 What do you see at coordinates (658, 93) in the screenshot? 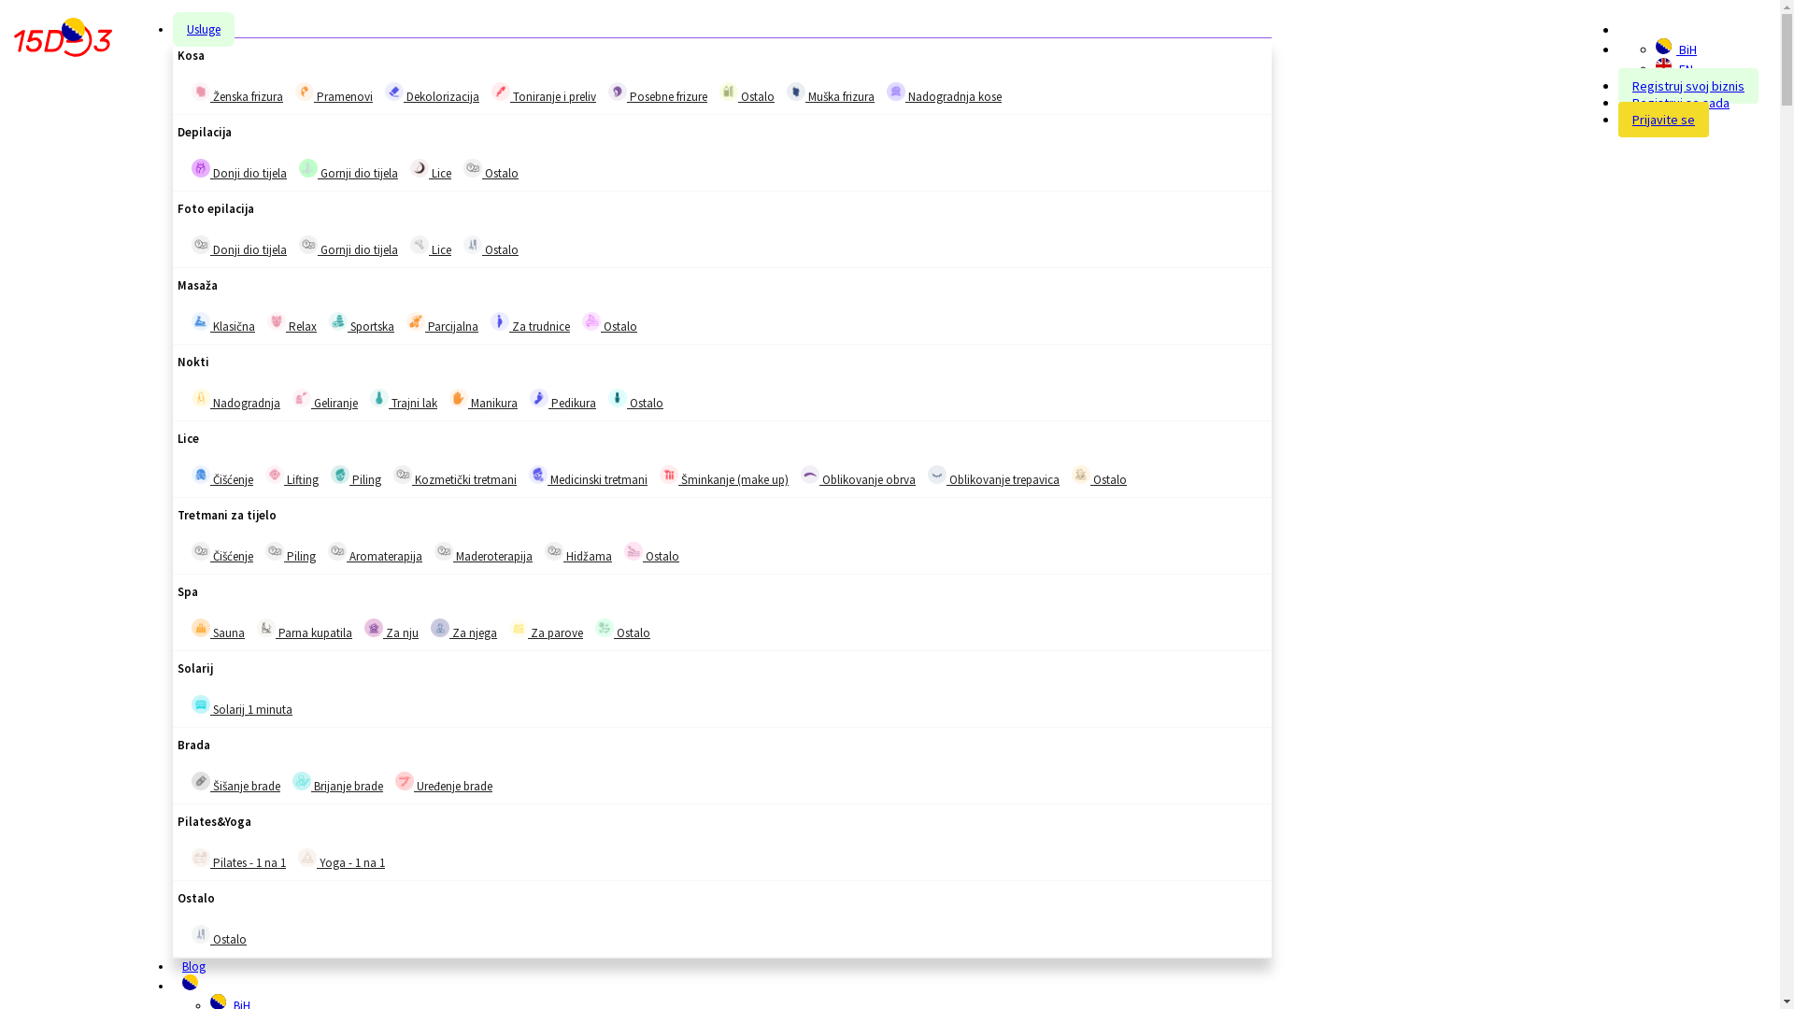
I see `Posebne frizure` at bounding box center [658, 93].